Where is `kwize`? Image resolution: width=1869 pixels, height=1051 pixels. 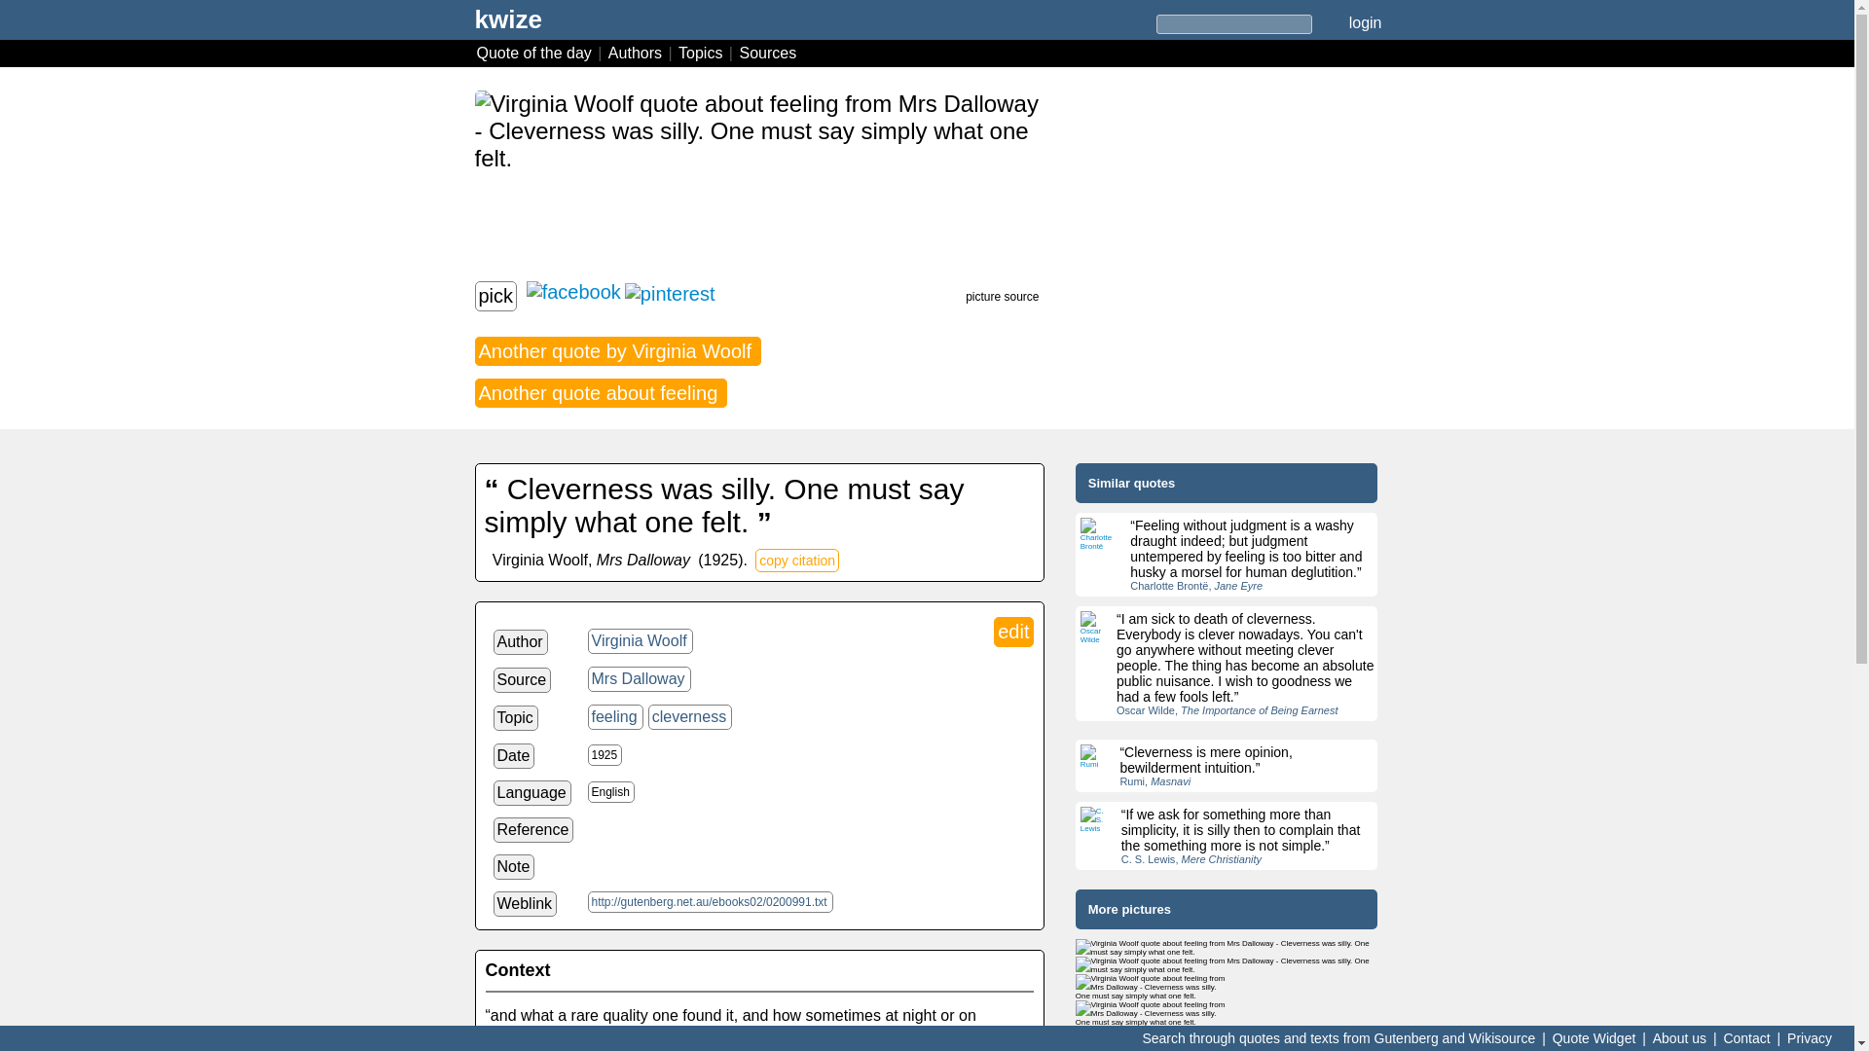
kwize is located at coordinates (508, 25).